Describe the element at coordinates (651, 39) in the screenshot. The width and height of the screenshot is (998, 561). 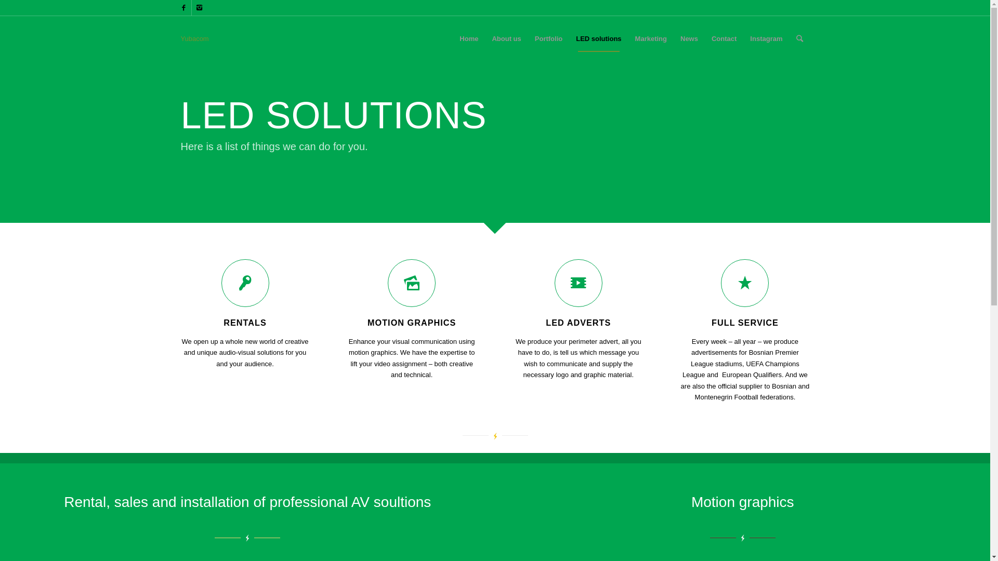
I see `Marketing` at that location.